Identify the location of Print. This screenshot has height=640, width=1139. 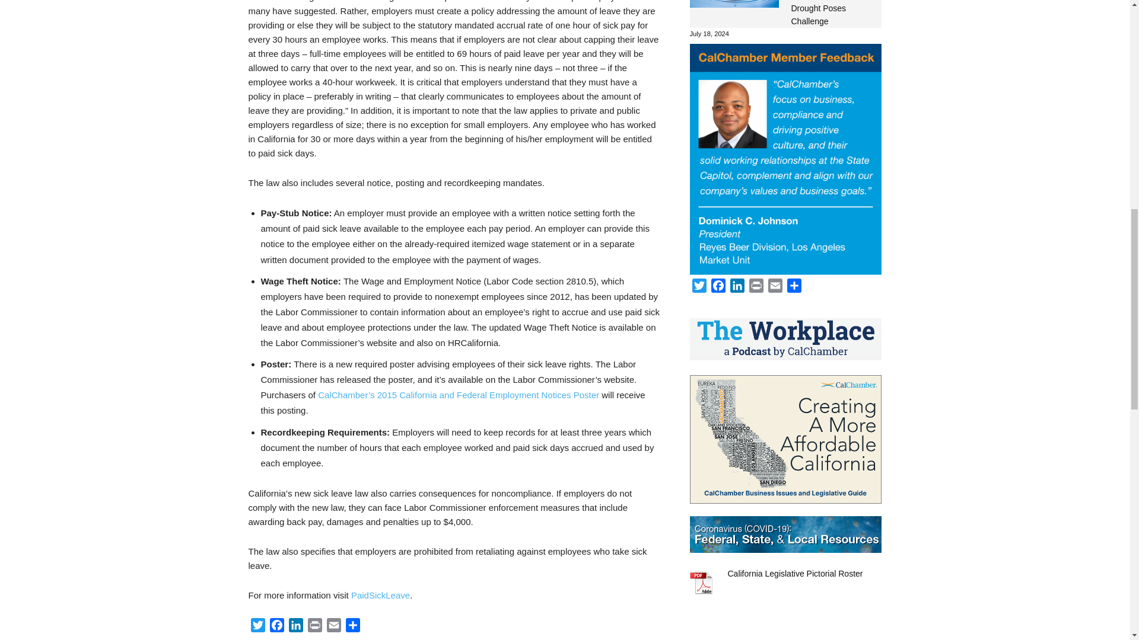
(314, 627).